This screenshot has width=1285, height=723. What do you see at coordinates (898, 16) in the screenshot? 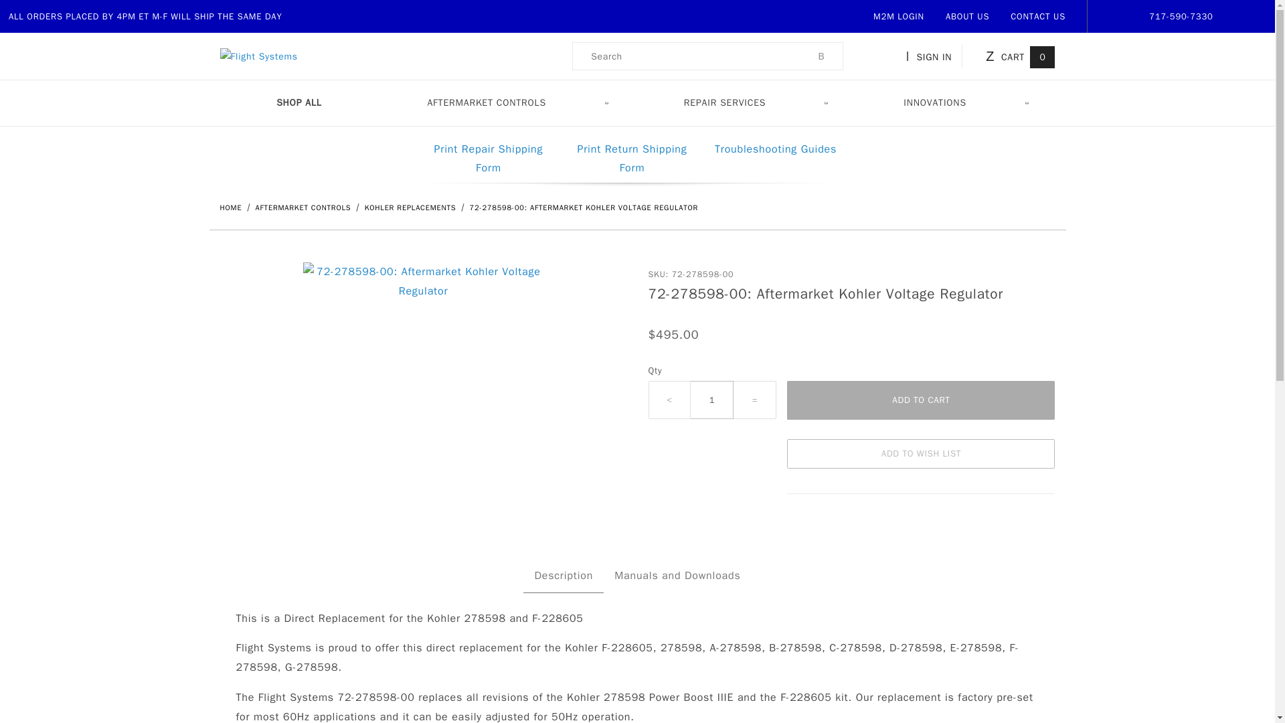
I see `M2M LOGIN` at bounding box center [898, 16].